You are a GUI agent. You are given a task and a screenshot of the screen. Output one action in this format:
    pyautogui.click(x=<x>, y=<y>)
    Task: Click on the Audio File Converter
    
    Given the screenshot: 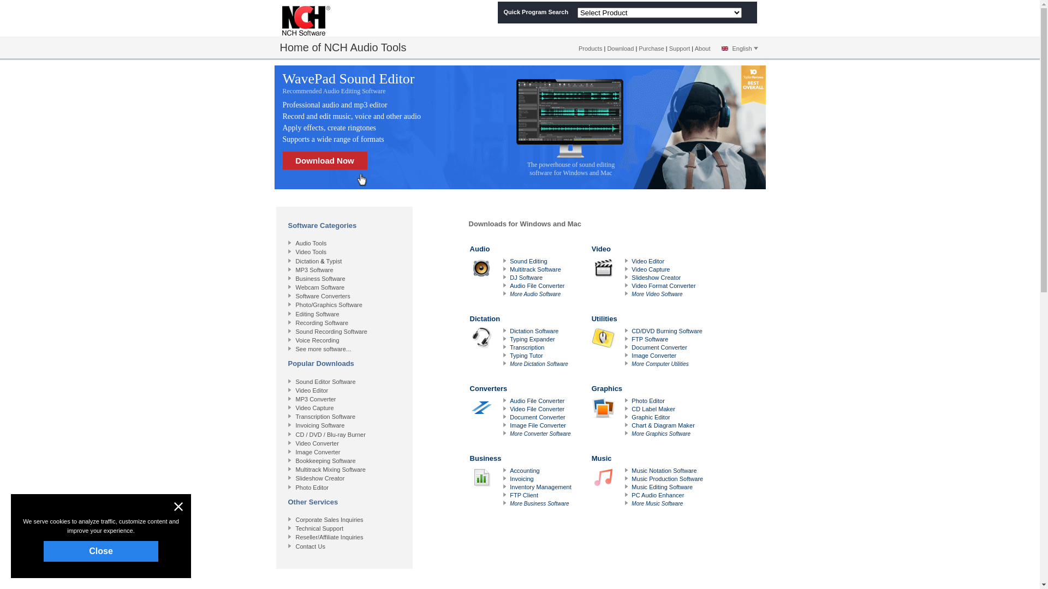 What is the action you would take?
    pyautogui.click(x=537, y=401)
    